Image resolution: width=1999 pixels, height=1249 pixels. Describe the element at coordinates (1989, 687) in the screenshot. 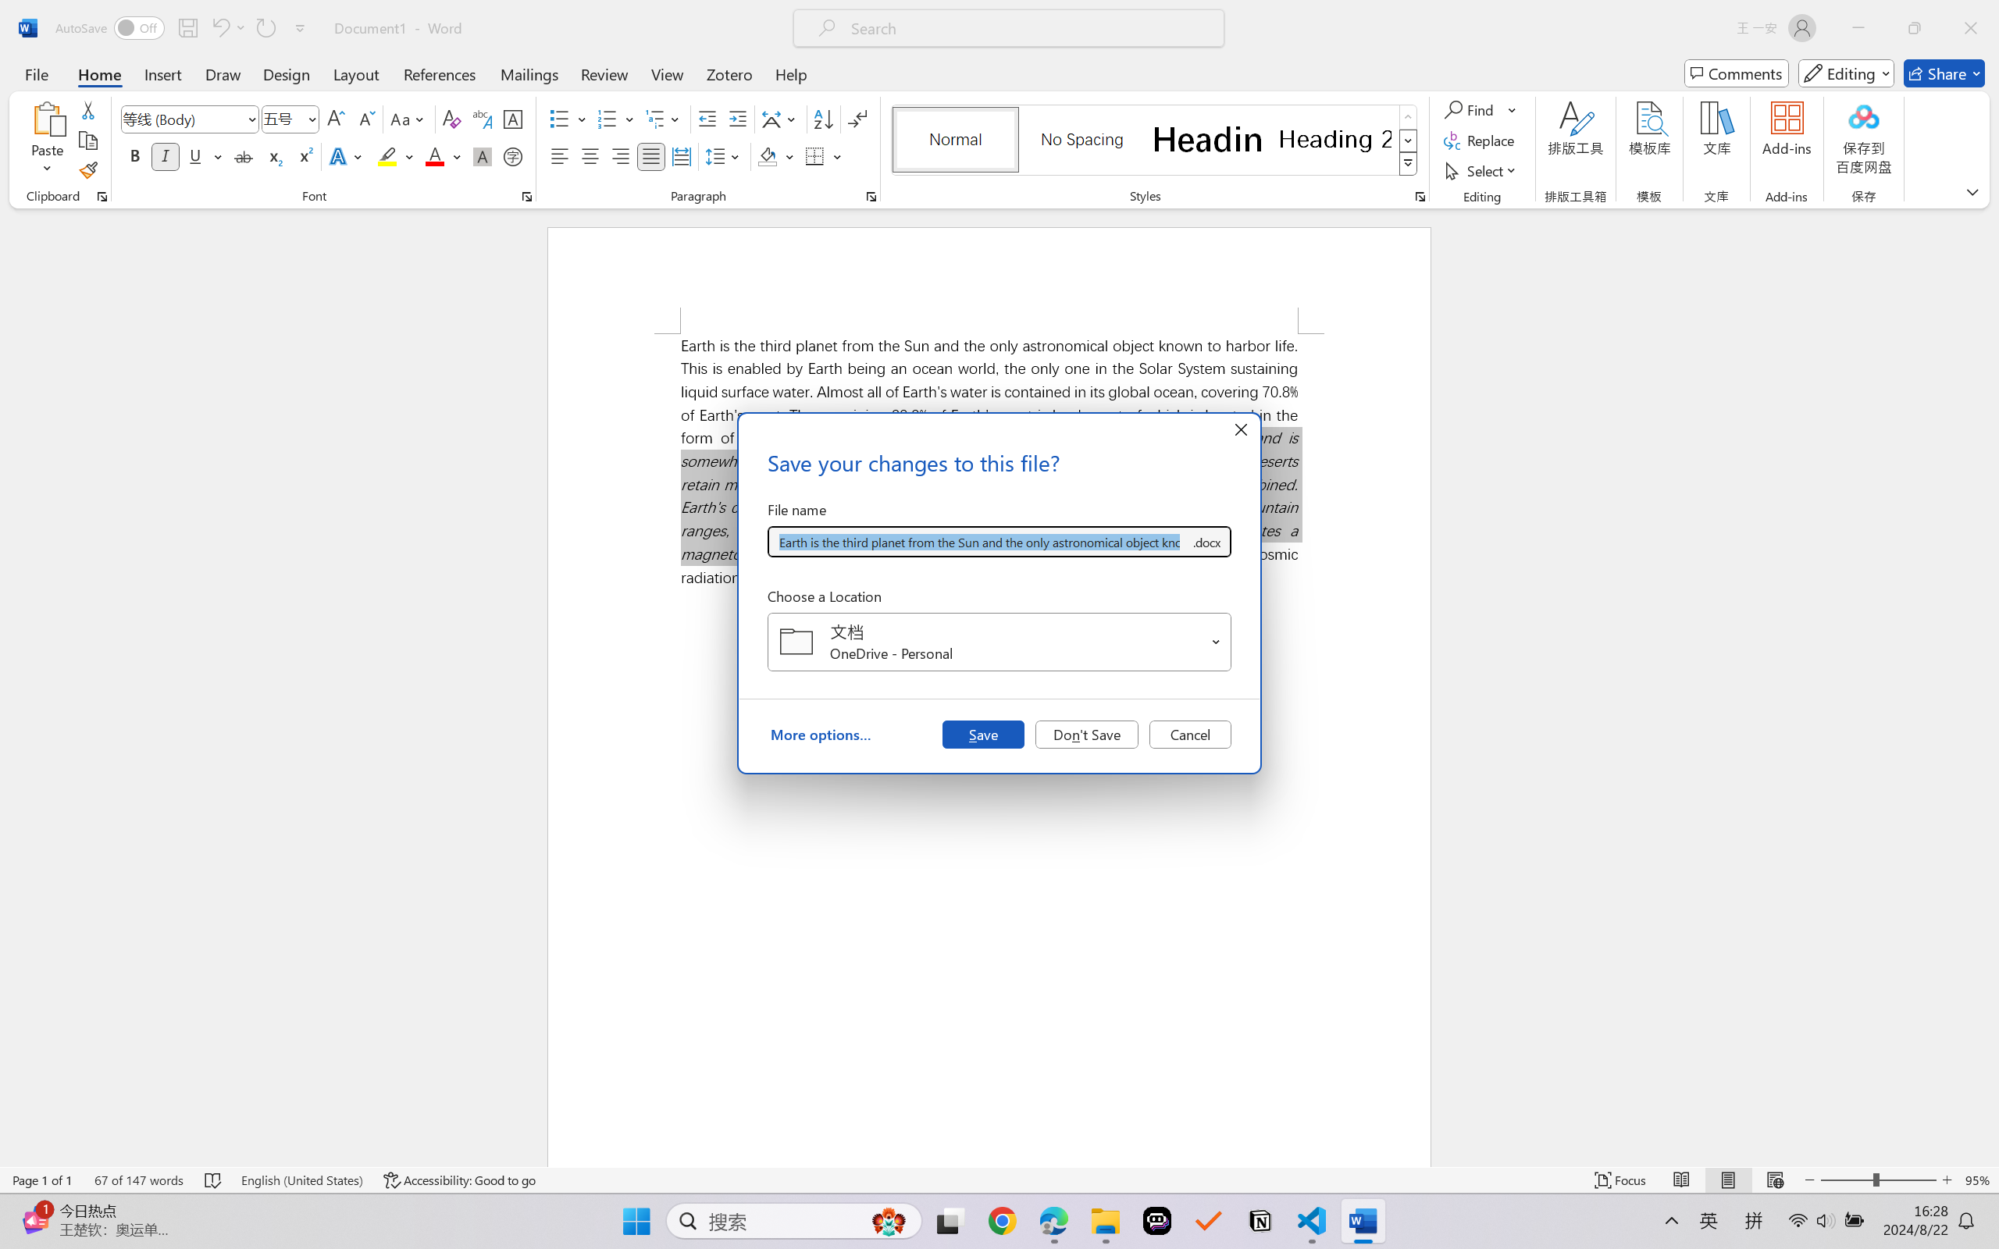

I see `Class: NetUIScrollBar` at that location.